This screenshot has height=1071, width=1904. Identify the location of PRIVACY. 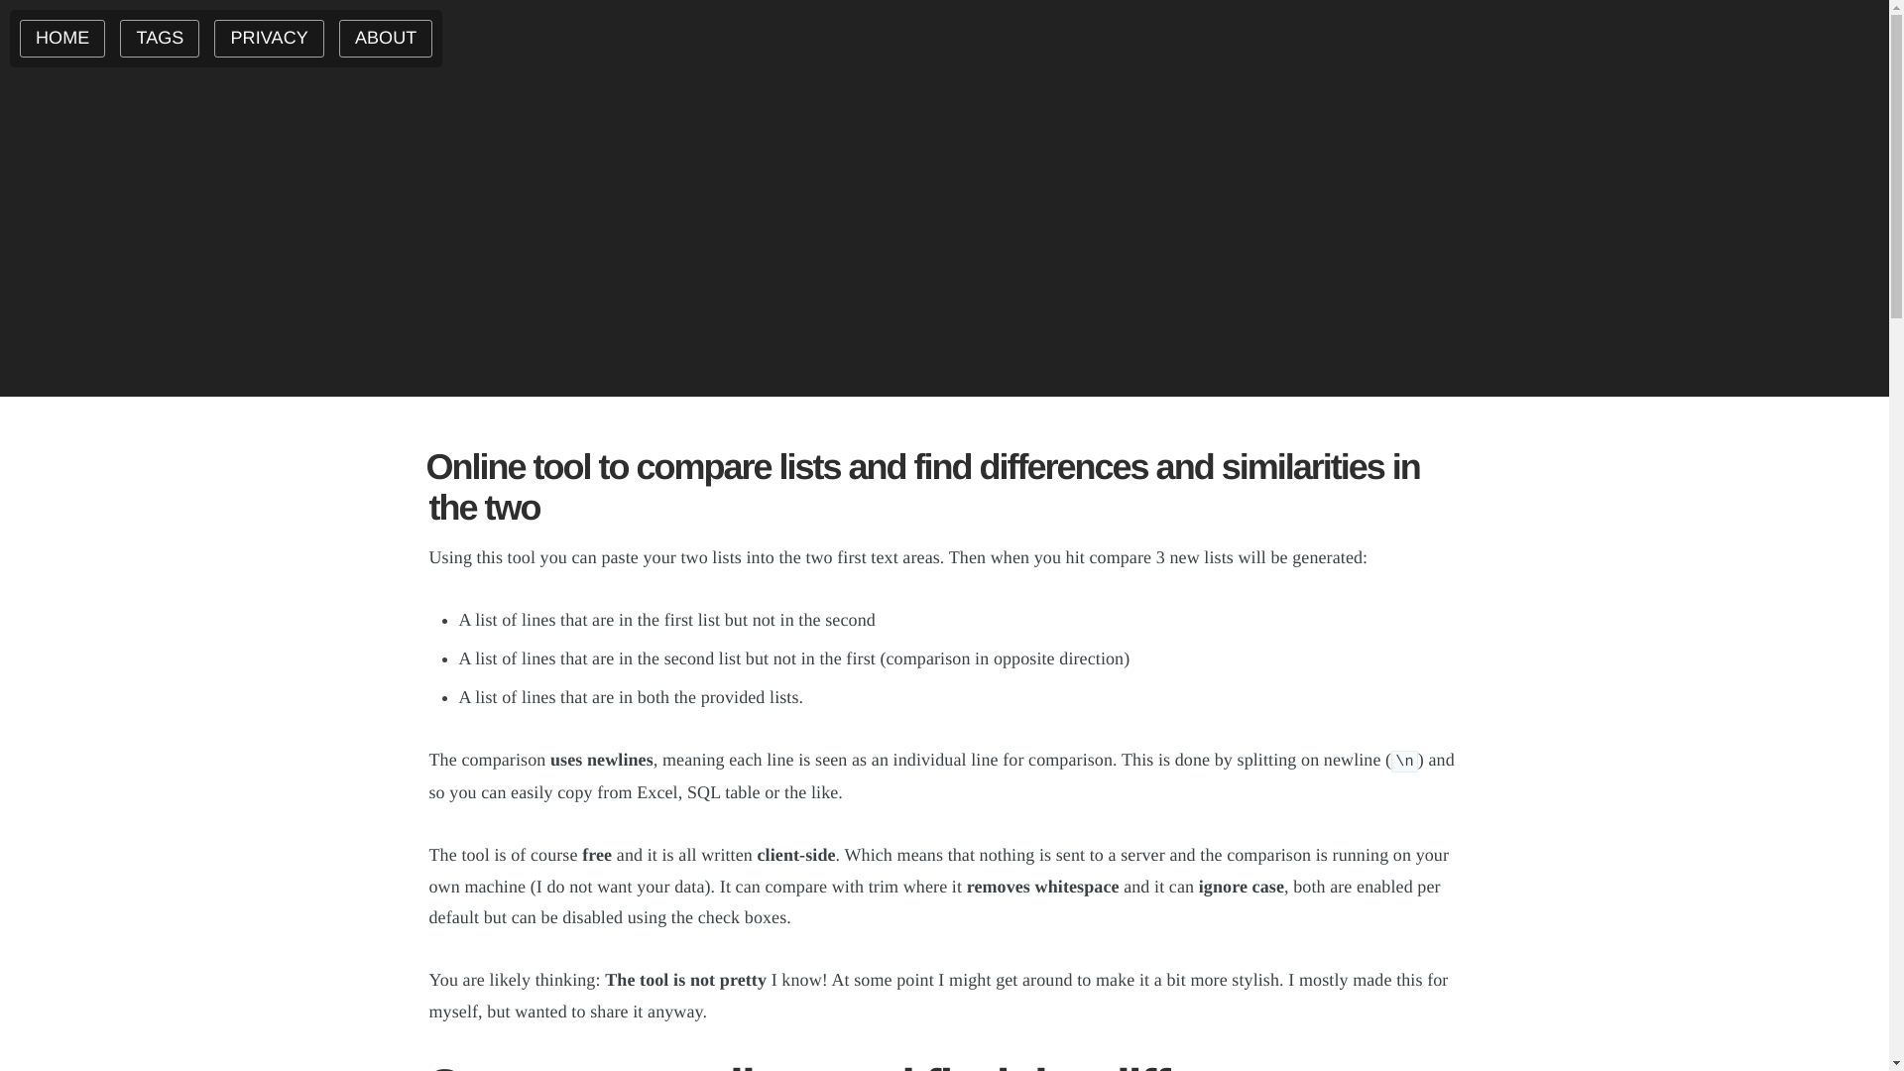
(268, 39).